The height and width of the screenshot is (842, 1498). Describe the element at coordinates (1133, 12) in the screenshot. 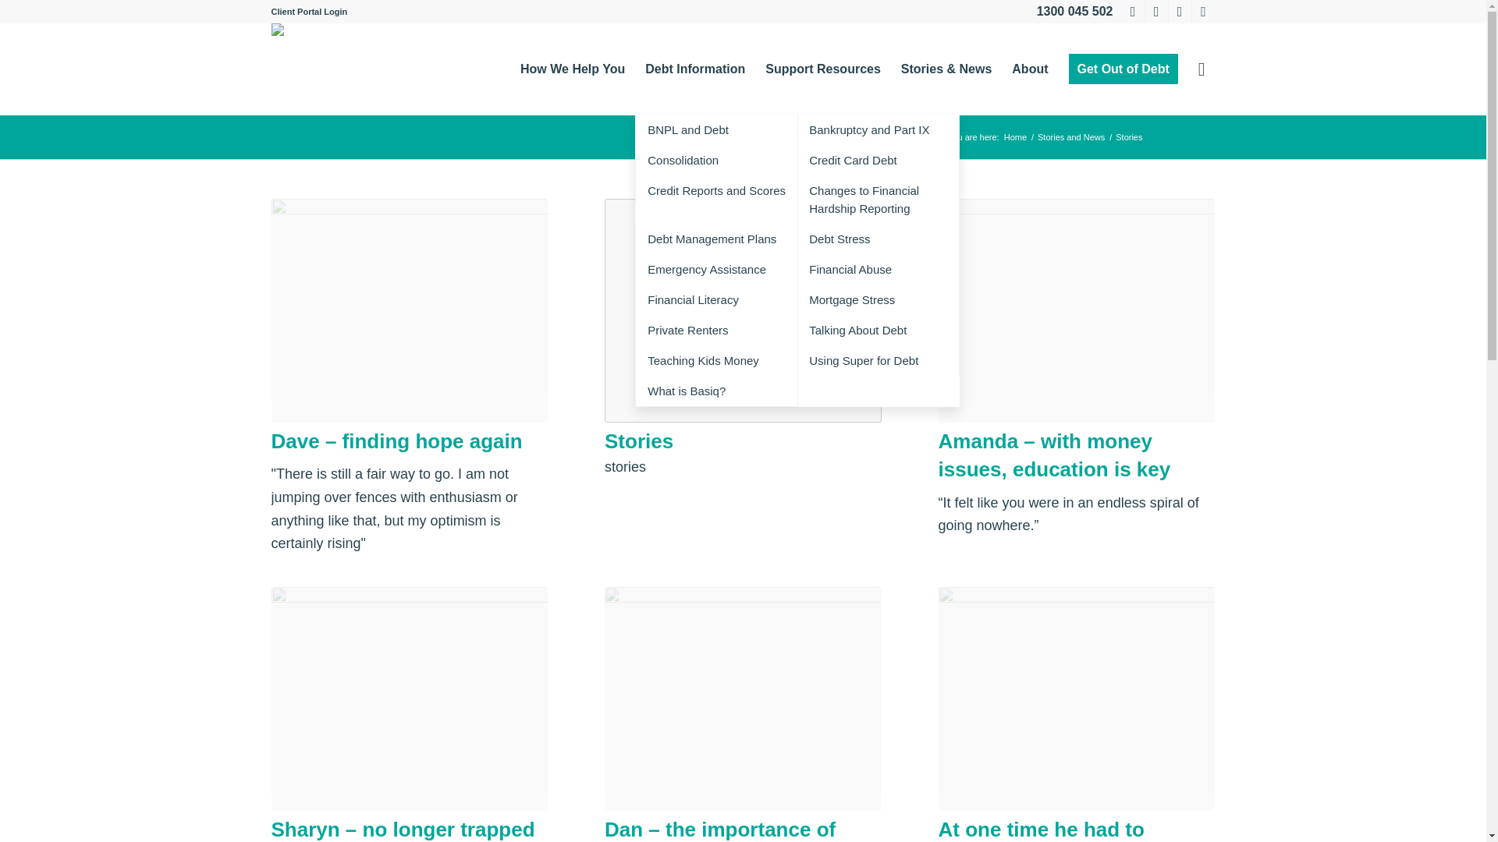

I see `LinkedIn` at that location.